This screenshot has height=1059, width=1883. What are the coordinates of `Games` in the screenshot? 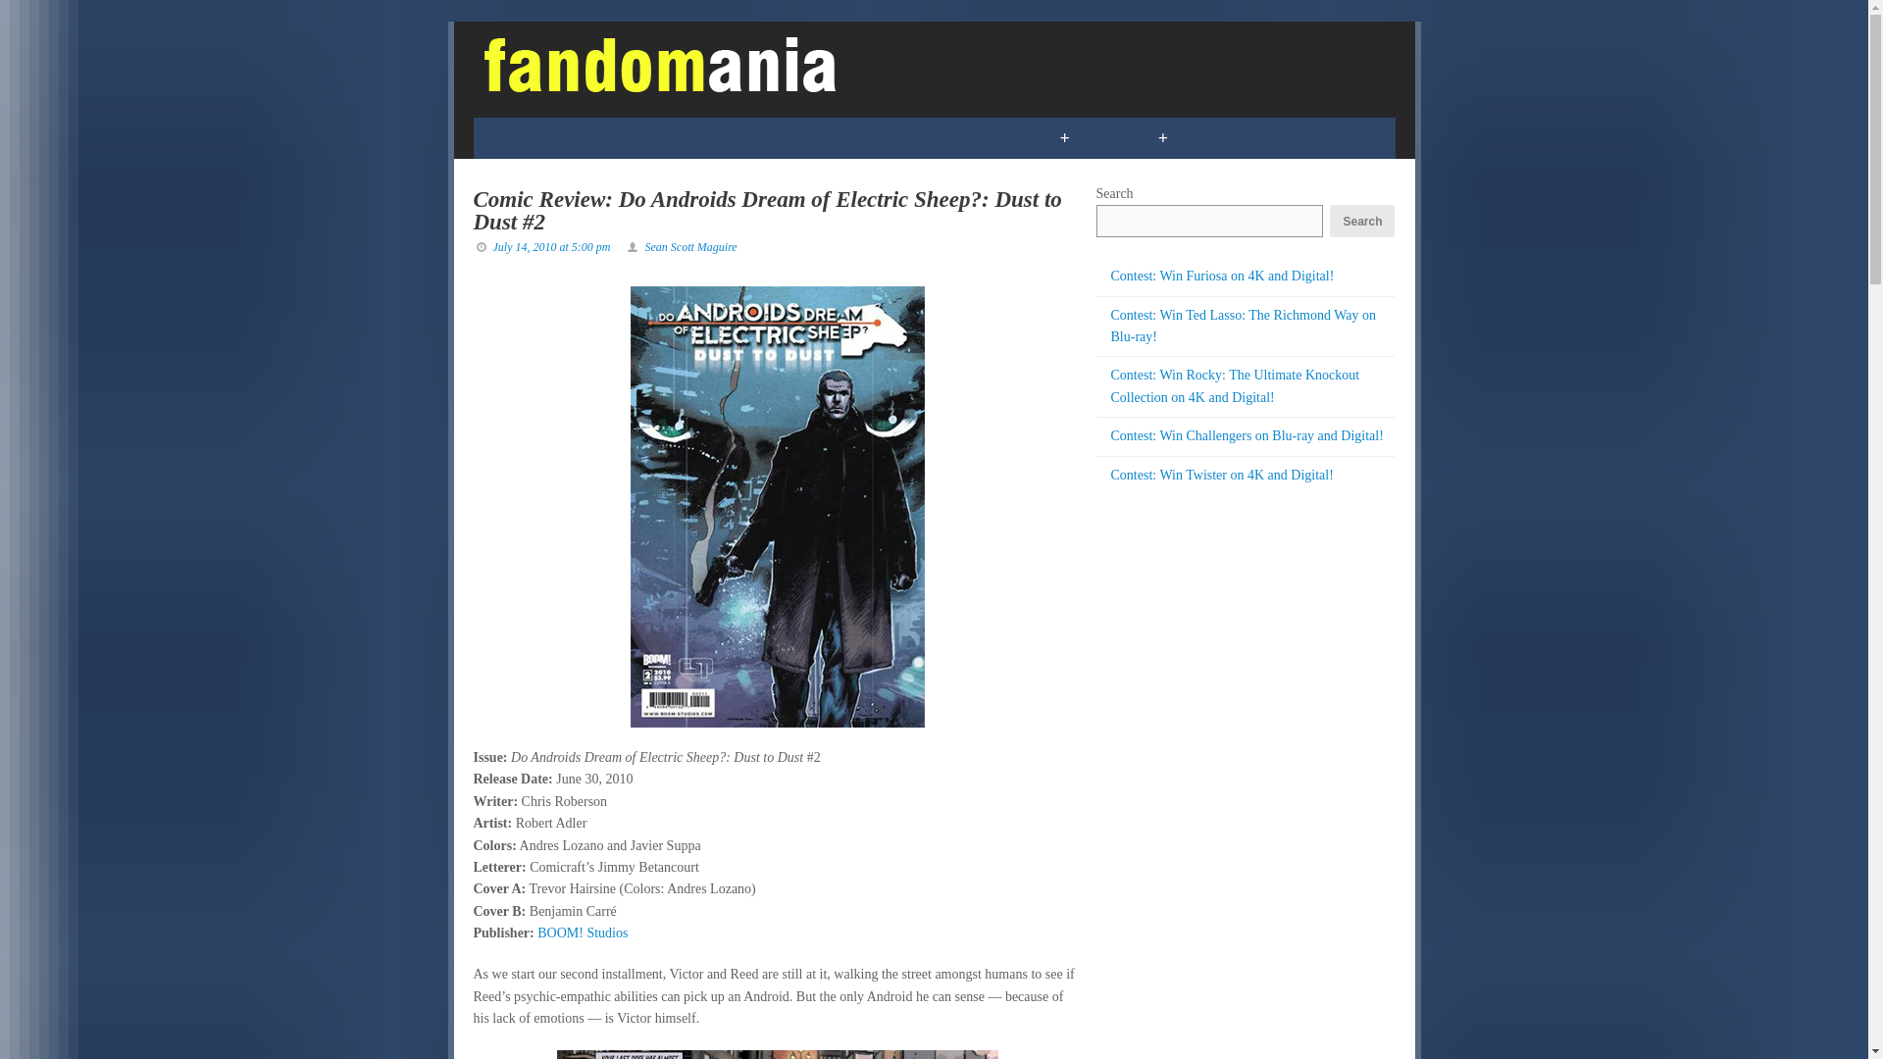 It's located at (619, 137).